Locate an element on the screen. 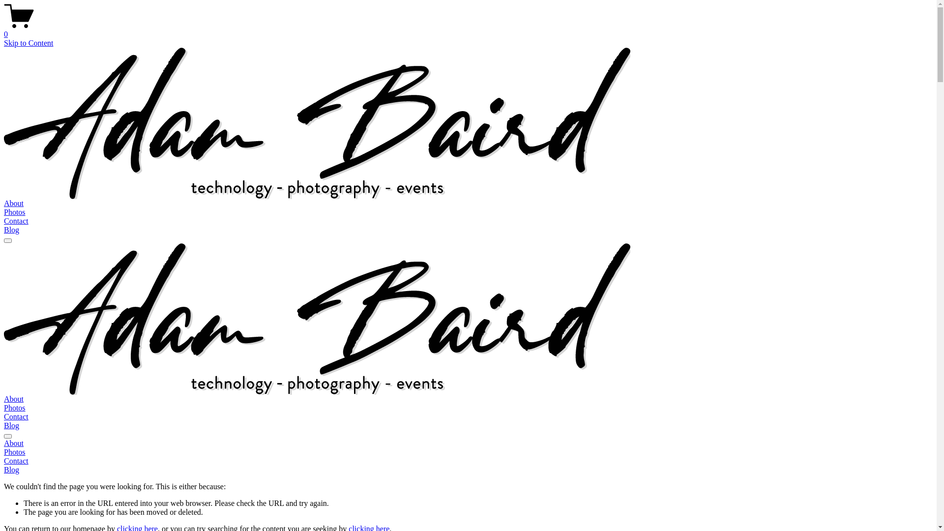  0 is located at coordinates (468, 30).